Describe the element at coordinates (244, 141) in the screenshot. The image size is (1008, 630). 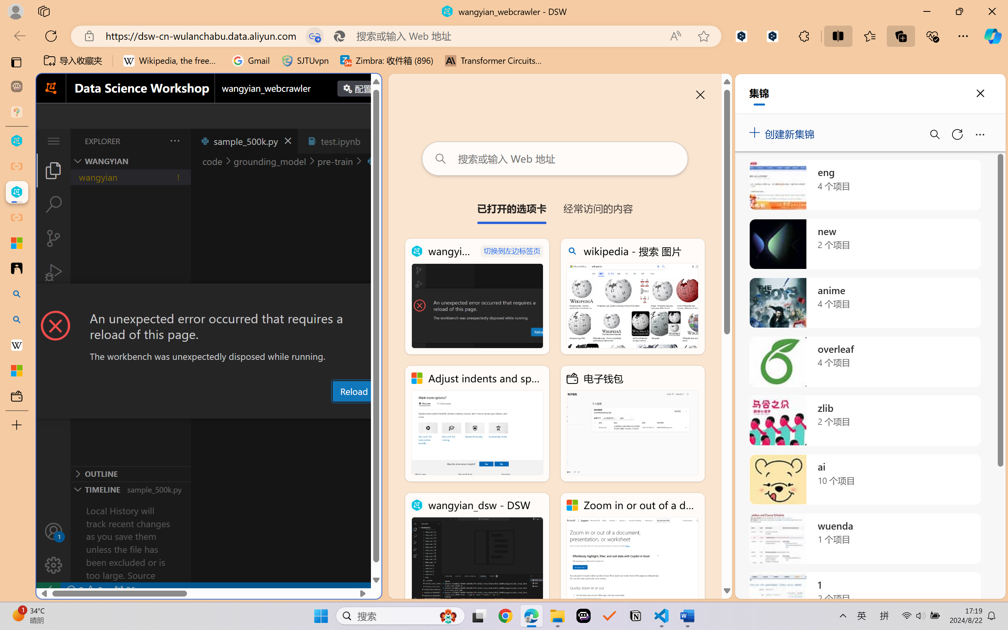
I see `sample_500k.py` at that location.